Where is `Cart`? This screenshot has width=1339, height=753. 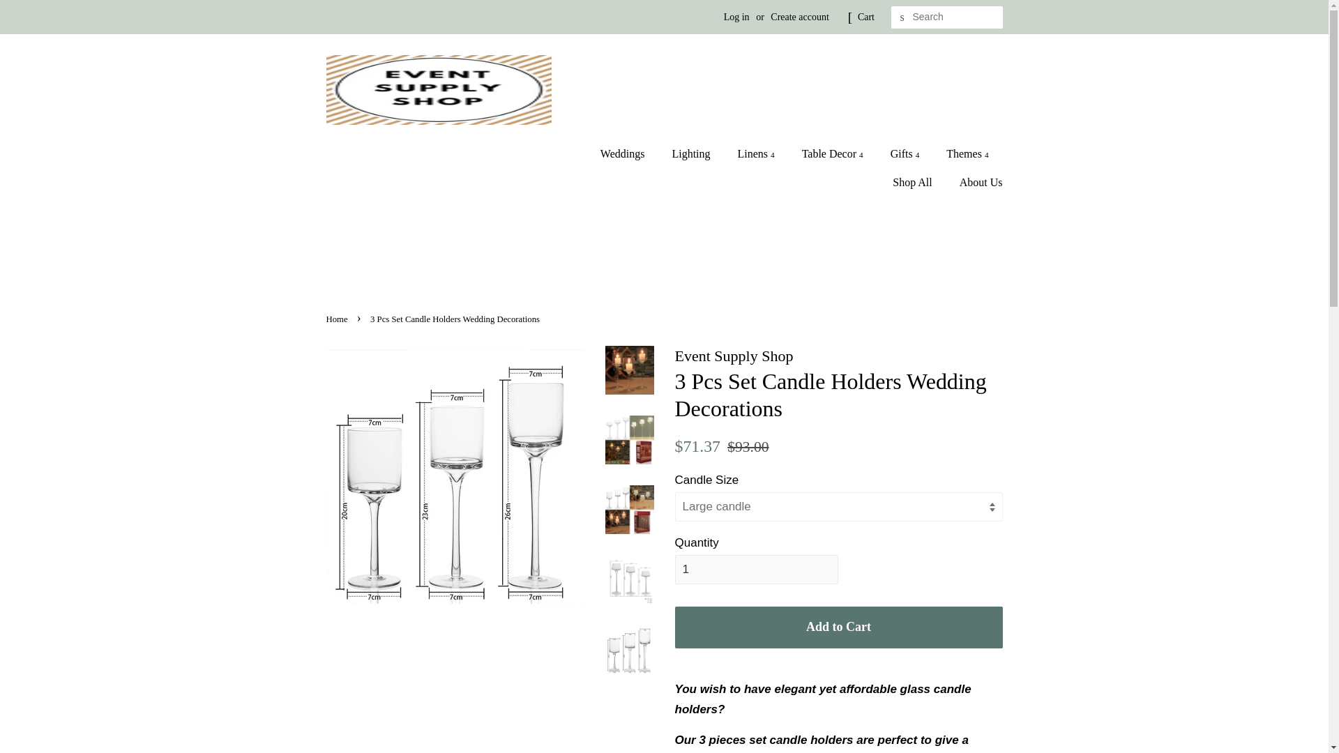
Cart is located at coordinates (866, 17).